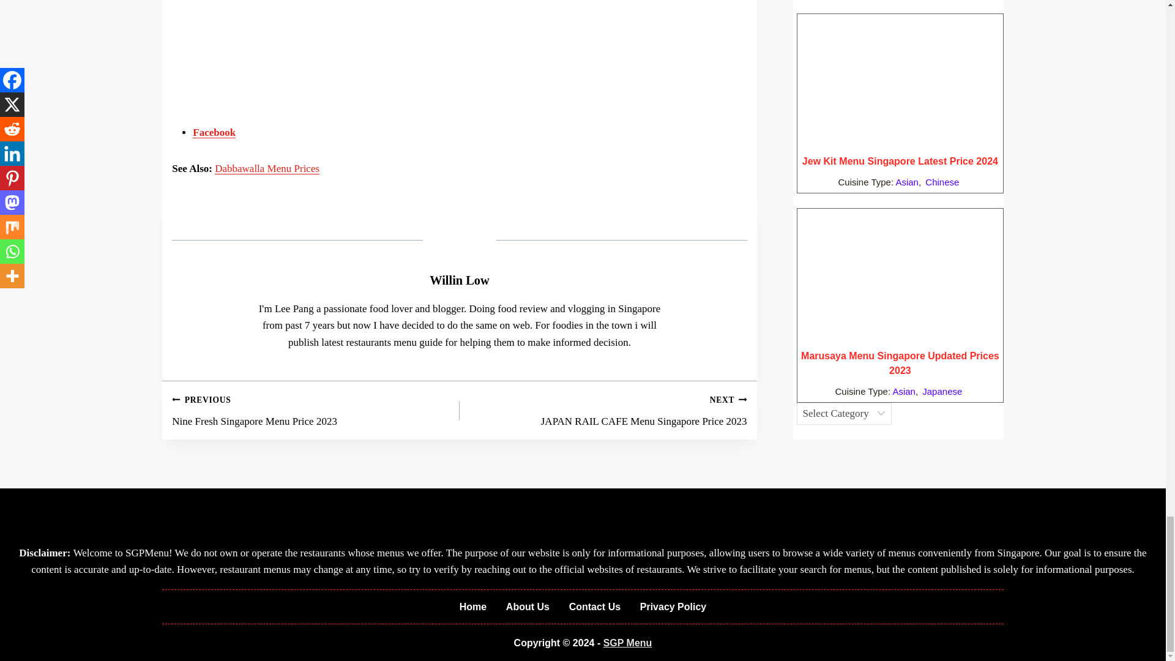  I want to click on Posts by Willin Low, so click(460, 280).